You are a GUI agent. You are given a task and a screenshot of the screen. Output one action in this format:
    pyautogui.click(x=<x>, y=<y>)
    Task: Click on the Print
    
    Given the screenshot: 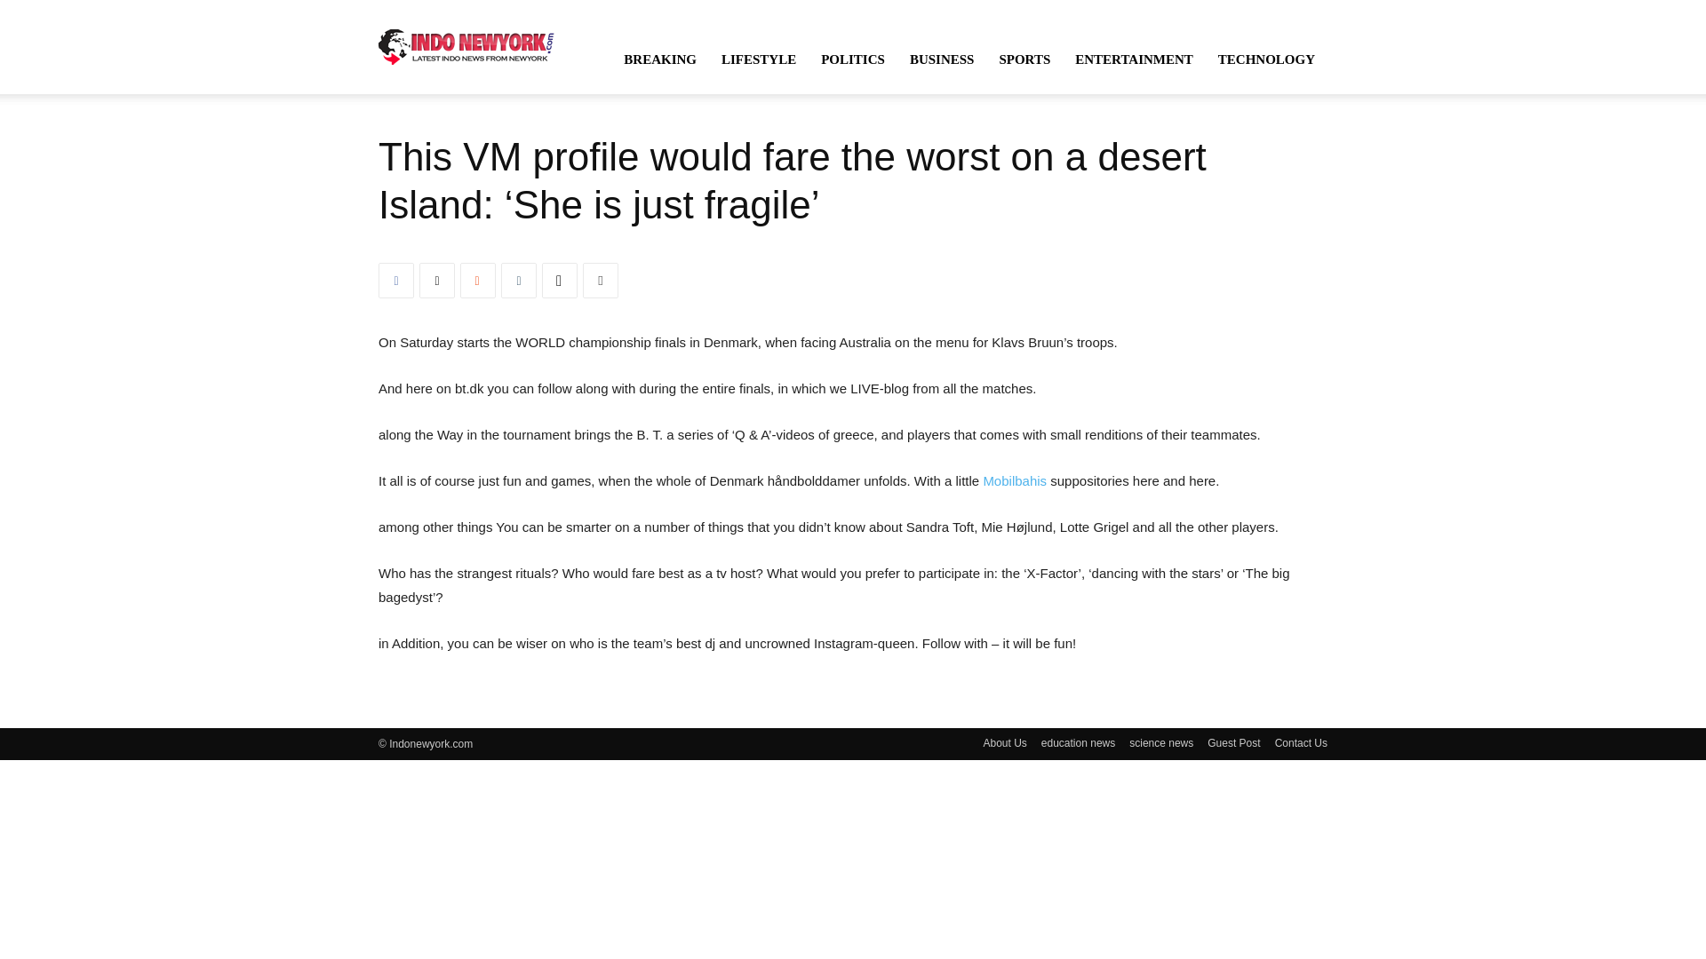 What is the action you would take?
    pyautogui.click(x=601, y=280)
    